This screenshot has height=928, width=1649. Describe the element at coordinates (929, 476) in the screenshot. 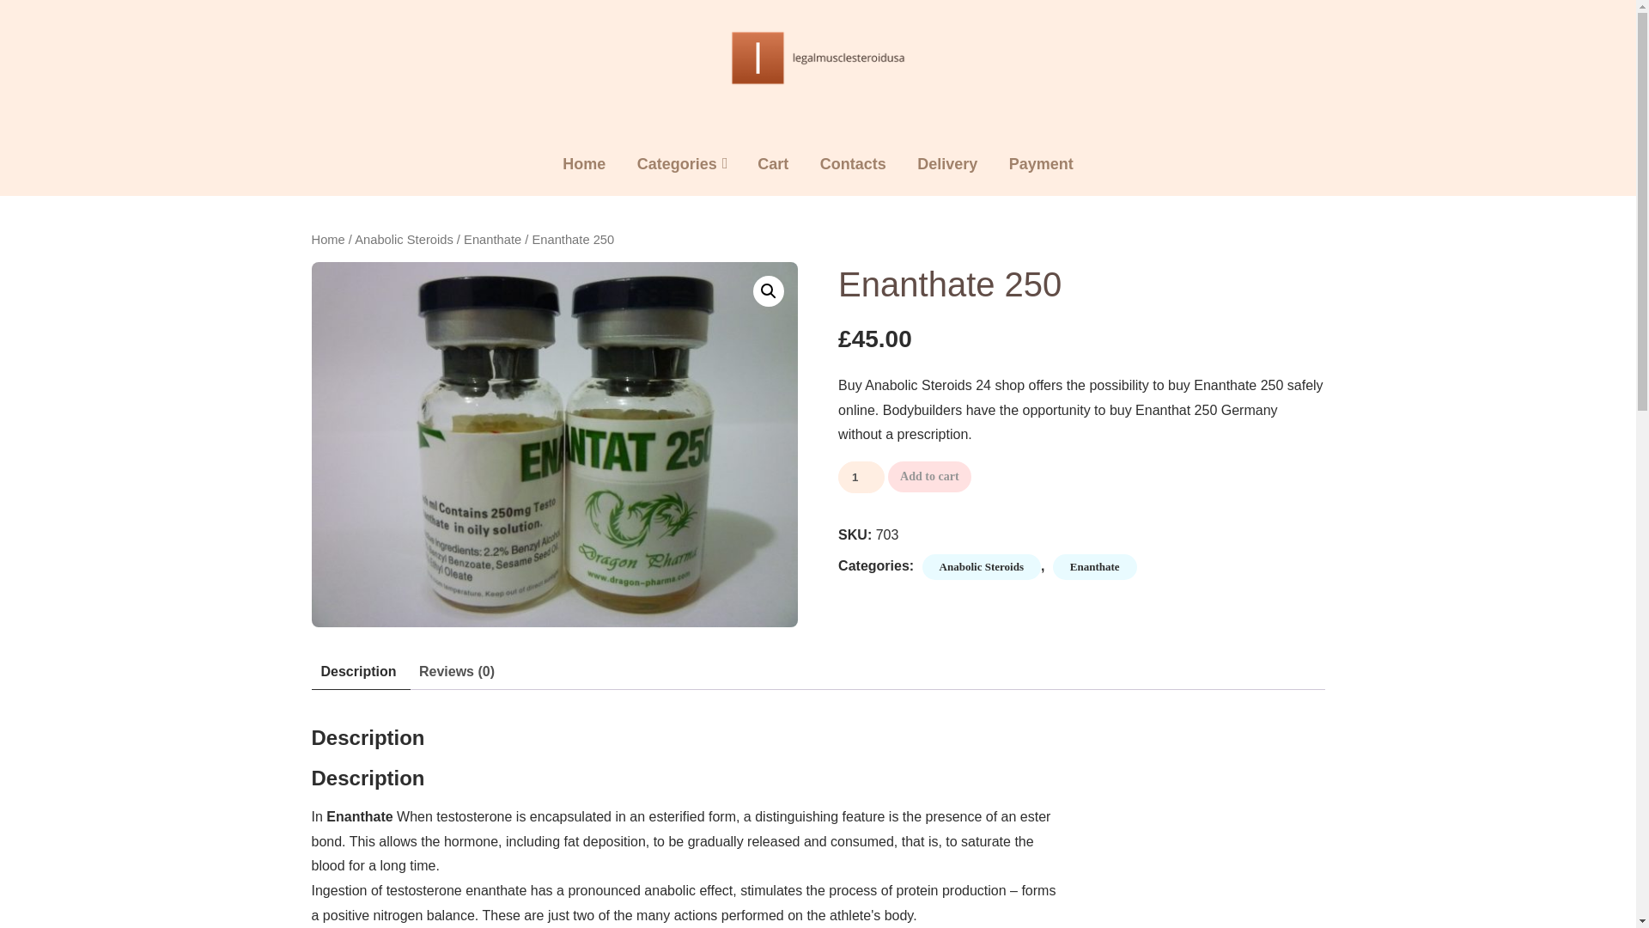

I see `Add to cart` at that location.